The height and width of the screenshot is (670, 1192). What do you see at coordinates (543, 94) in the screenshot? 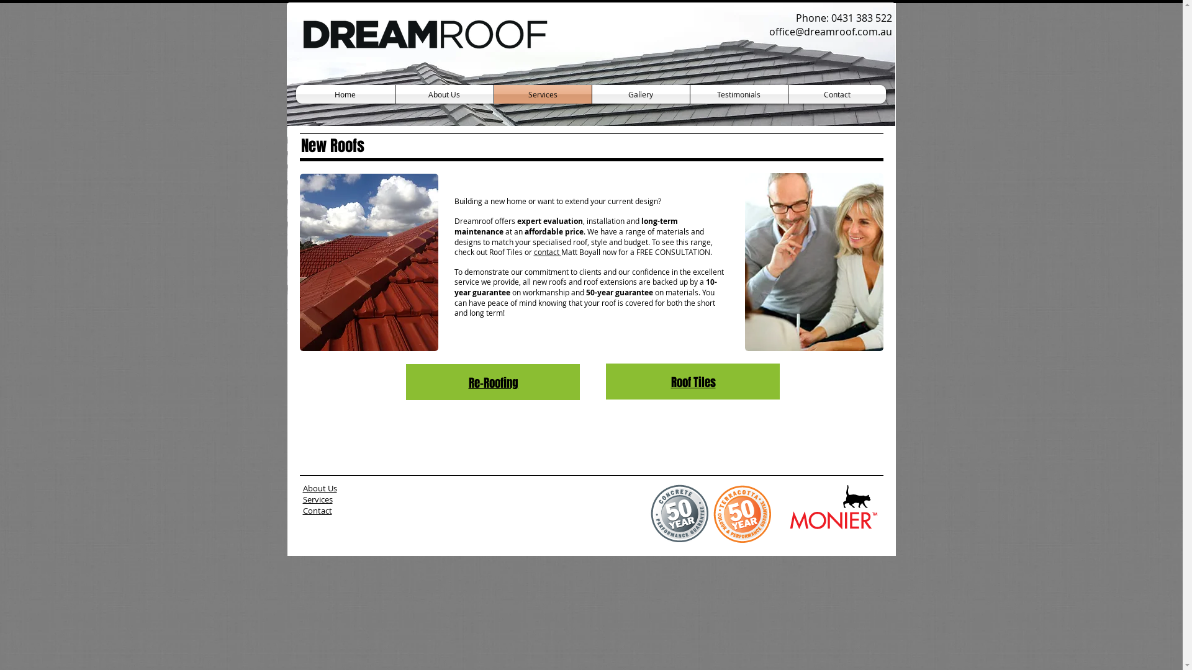
I see `Services` at bounding box center [543, 94].